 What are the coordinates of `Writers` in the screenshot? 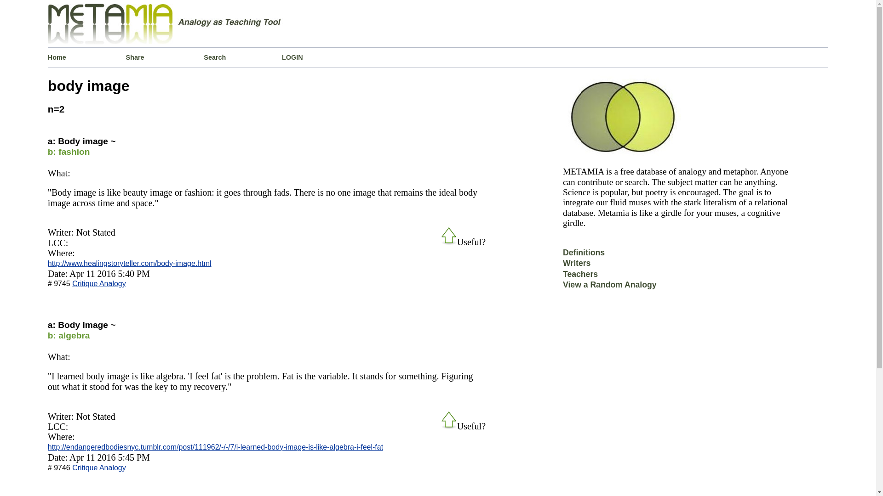 It's located at (577, 266).